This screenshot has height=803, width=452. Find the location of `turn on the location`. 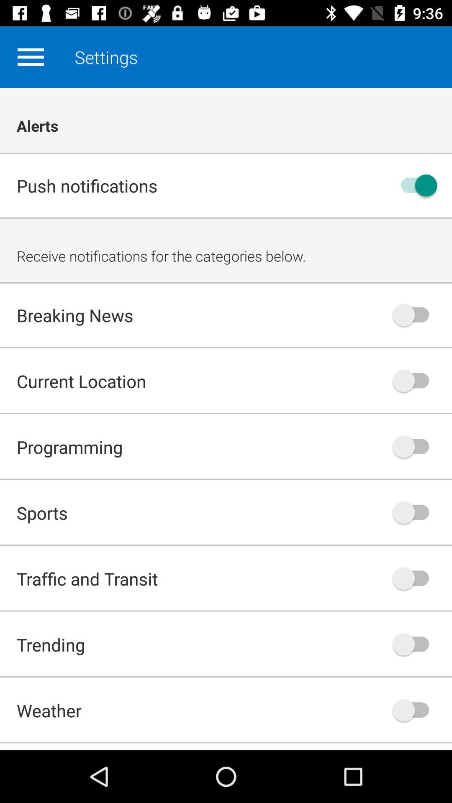

turn on the location is located at coordinates (415, 381).